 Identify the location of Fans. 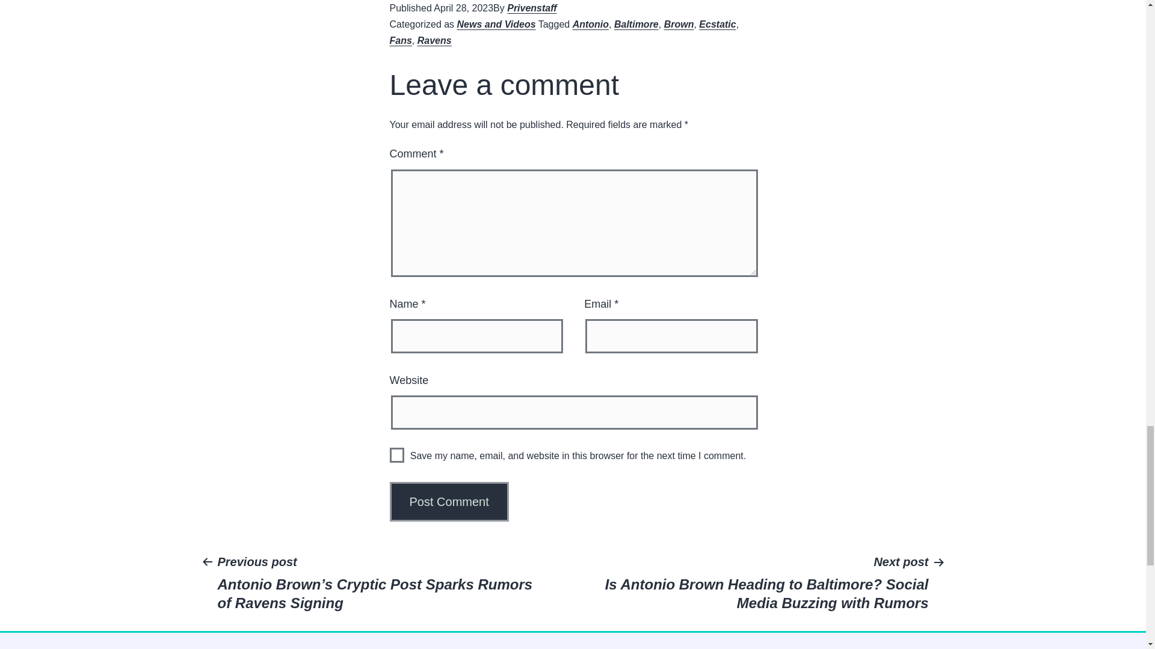
(401, 40).